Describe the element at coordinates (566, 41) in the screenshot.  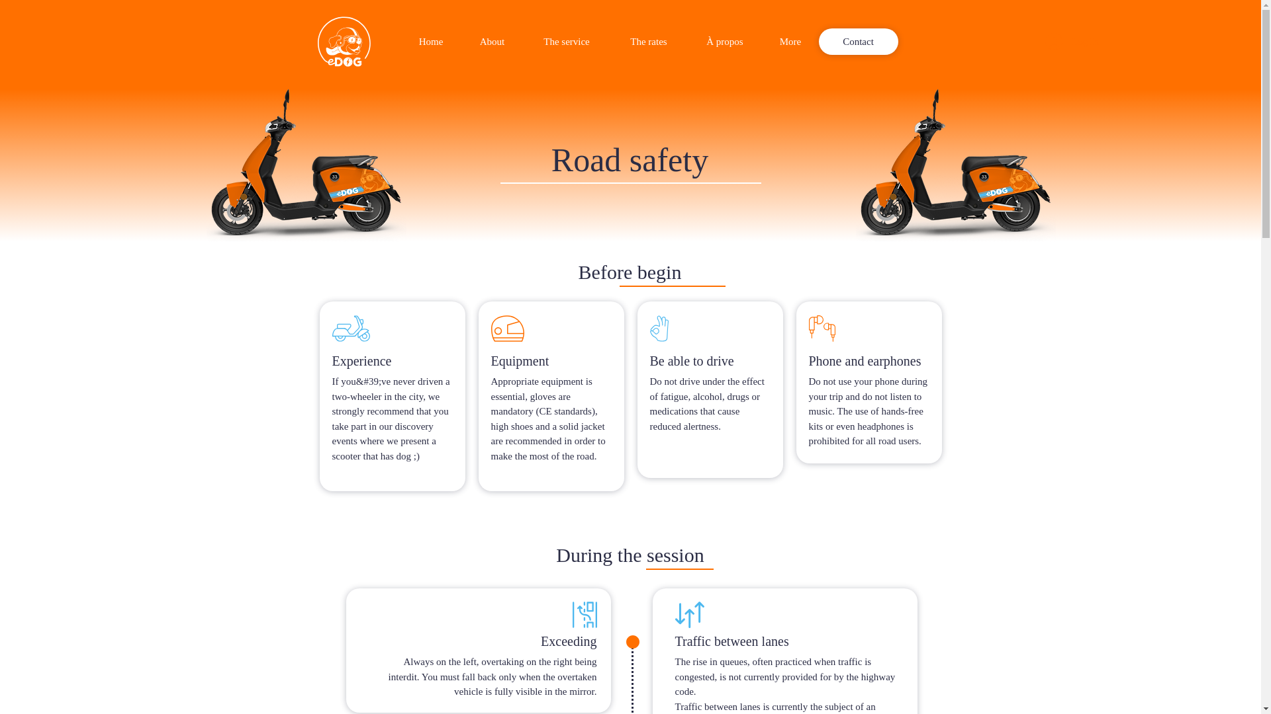
I see `The service` at that location.